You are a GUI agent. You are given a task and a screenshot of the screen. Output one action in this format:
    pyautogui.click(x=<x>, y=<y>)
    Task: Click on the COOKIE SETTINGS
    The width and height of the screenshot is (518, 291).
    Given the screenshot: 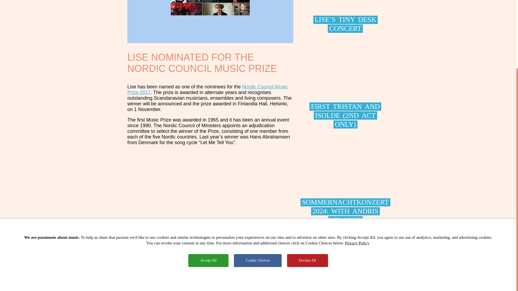 What is the action you would take?
    pyautogui.click(x=302, y=266)
    